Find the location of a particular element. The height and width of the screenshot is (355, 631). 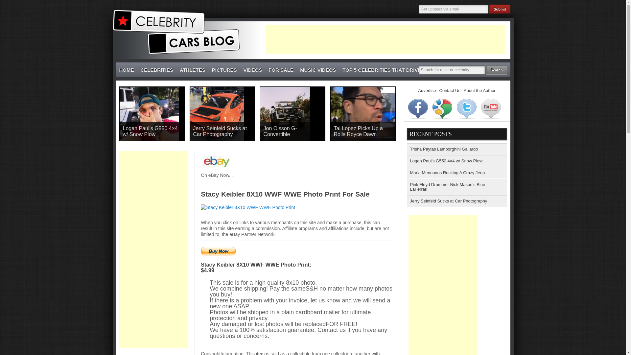

Jerry Seinfeld Sucks at Car Photography is located at coordinates (222, 131).